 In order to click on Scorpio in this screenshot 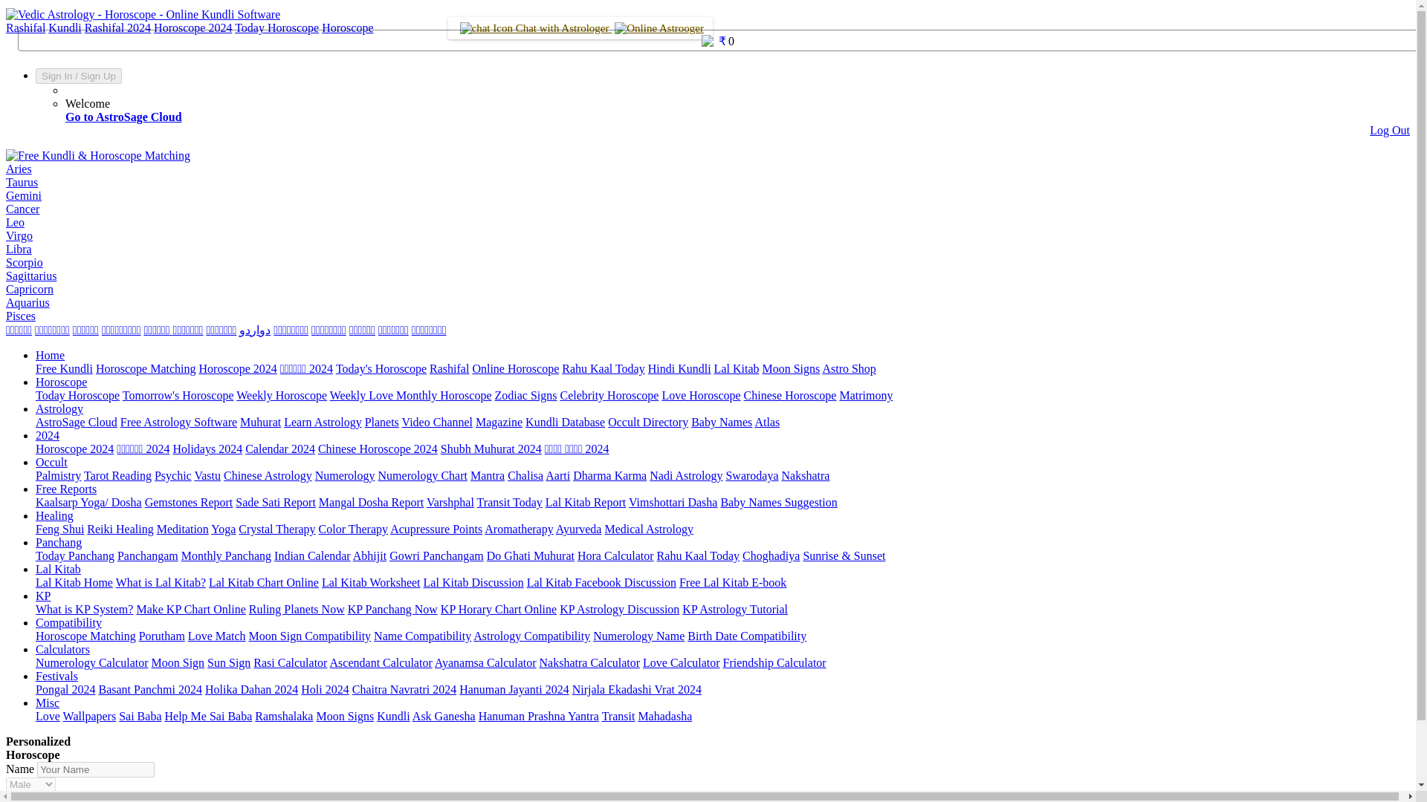, I will do `click(24, 261)`.